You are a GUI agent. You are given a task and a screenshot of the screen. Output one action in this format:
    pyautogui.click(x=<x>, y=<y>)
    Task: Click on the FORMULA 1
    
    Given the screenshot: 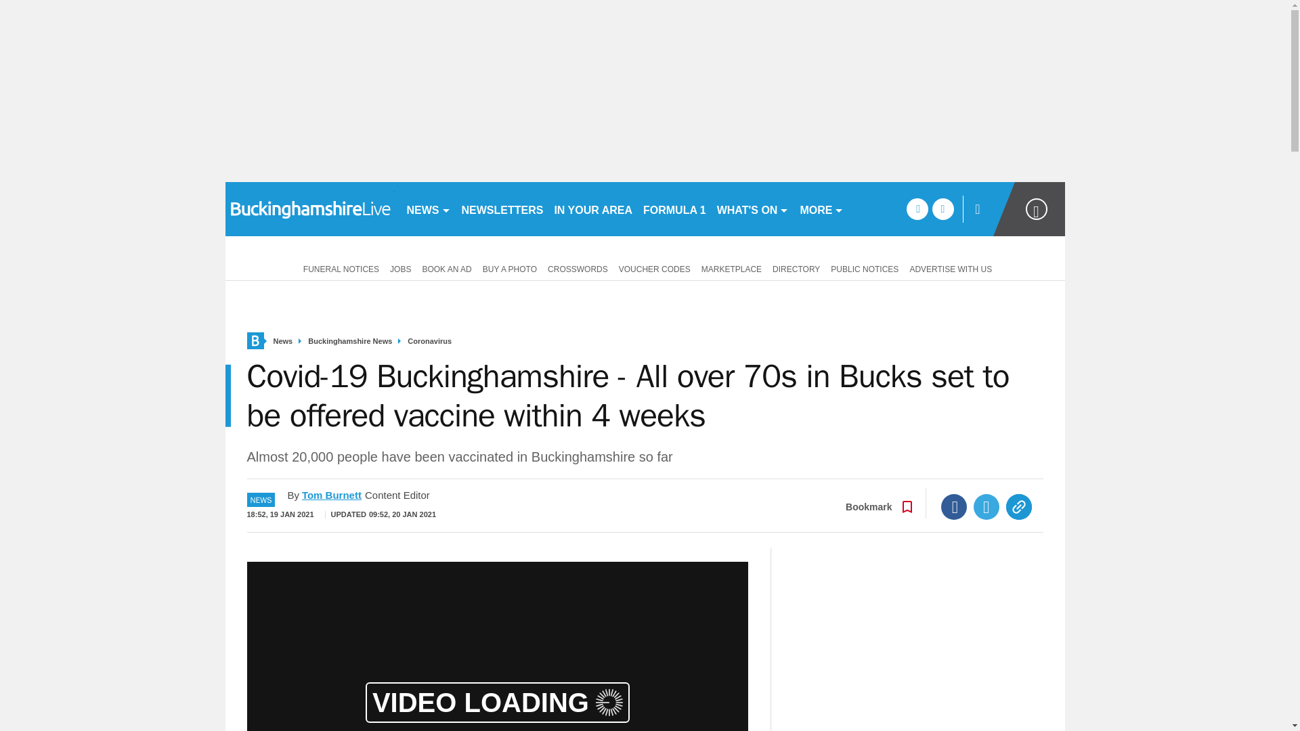 What is the action you would take?
    pyautogui.click(x=674, y=208)
    